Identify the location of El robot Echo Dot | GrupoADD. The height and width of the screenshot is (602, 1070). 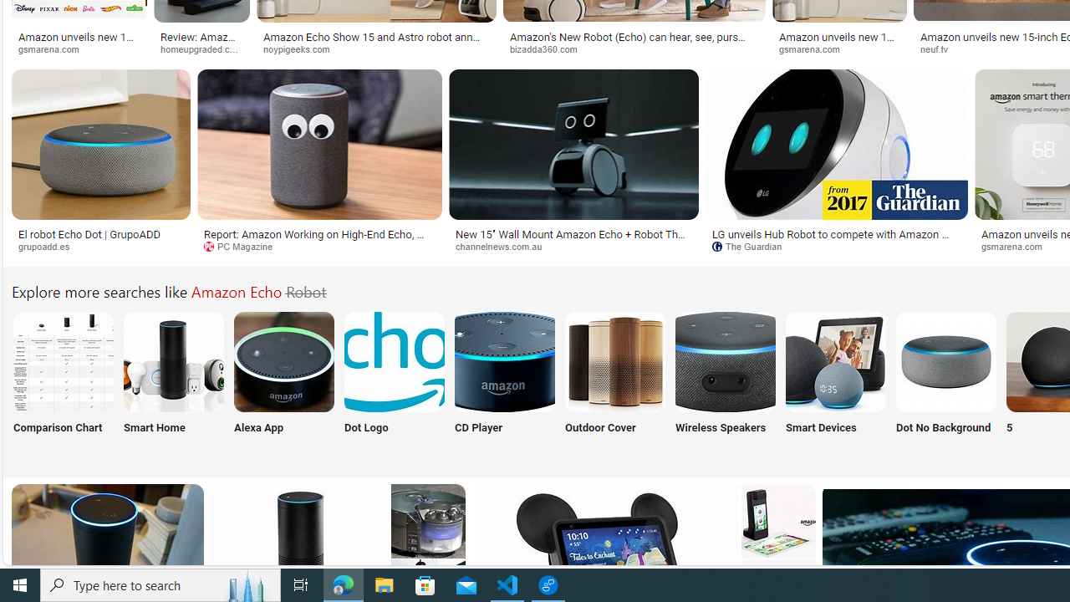
(89, 233).